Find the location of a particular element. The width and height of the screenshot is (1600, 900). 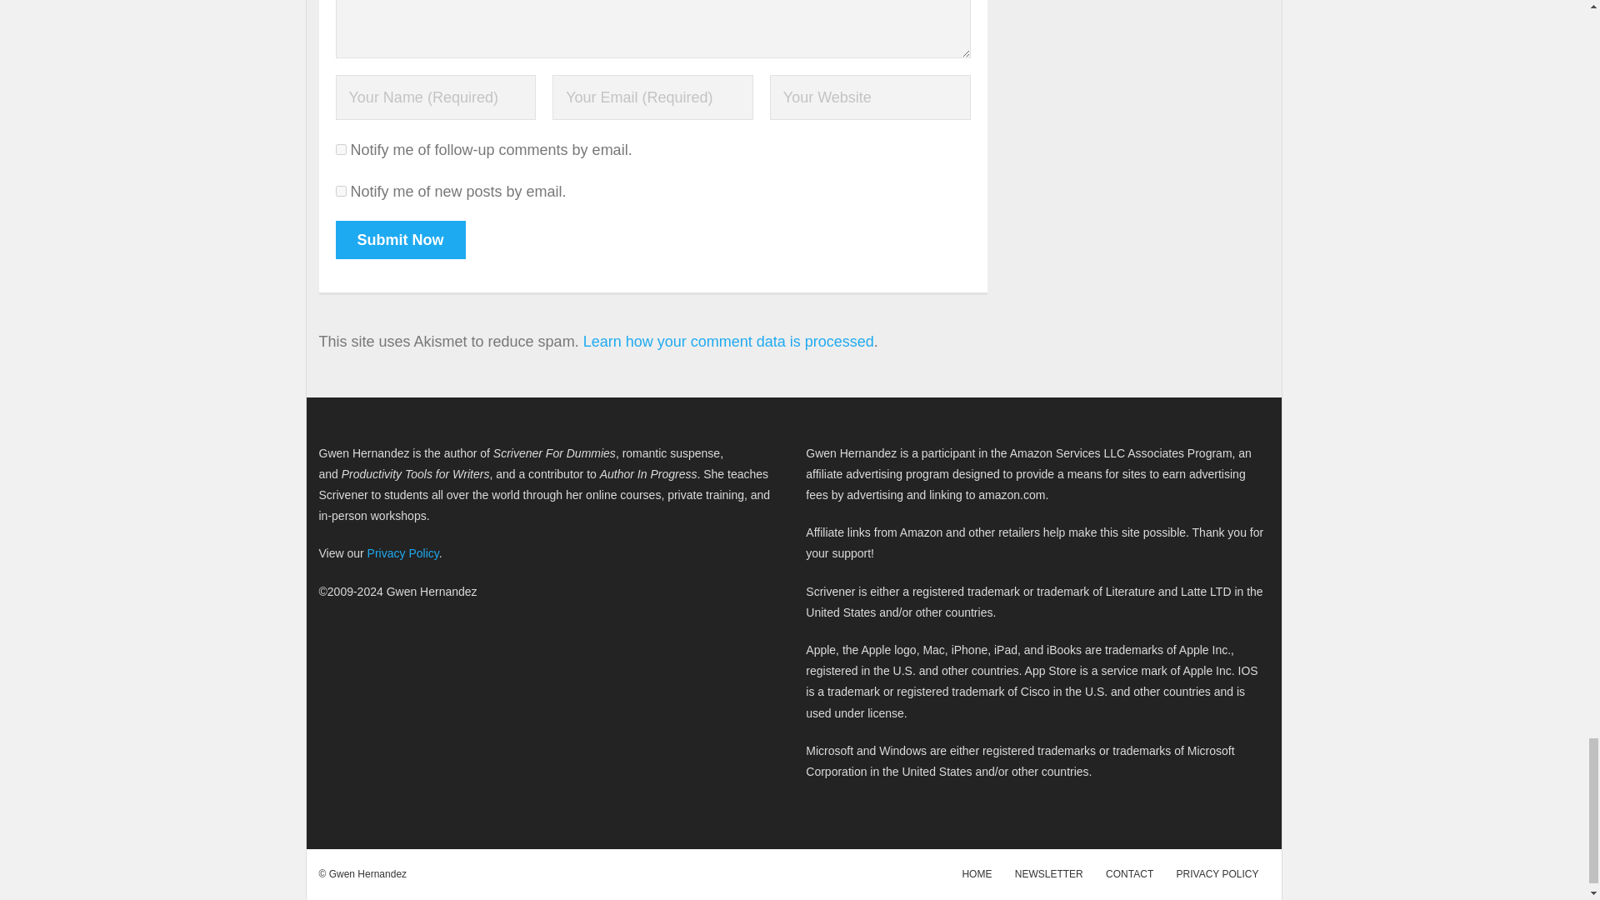

subscribe is located at coordinates (340, 148).